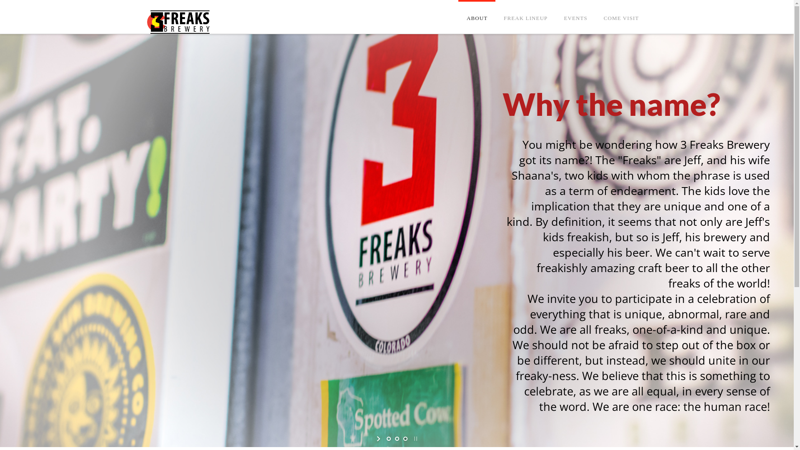  What do you see at coordinates (525, 7) in the screenshot?
I see `FREAK LINEUP` at bounding box center [525, 7].